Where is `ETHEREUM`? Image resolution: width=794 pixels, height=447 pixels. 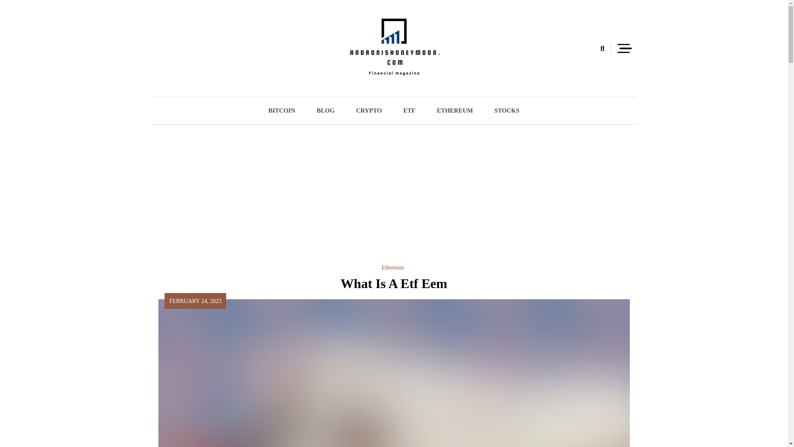
ETHEREUM is located at coordinates (455, 111).